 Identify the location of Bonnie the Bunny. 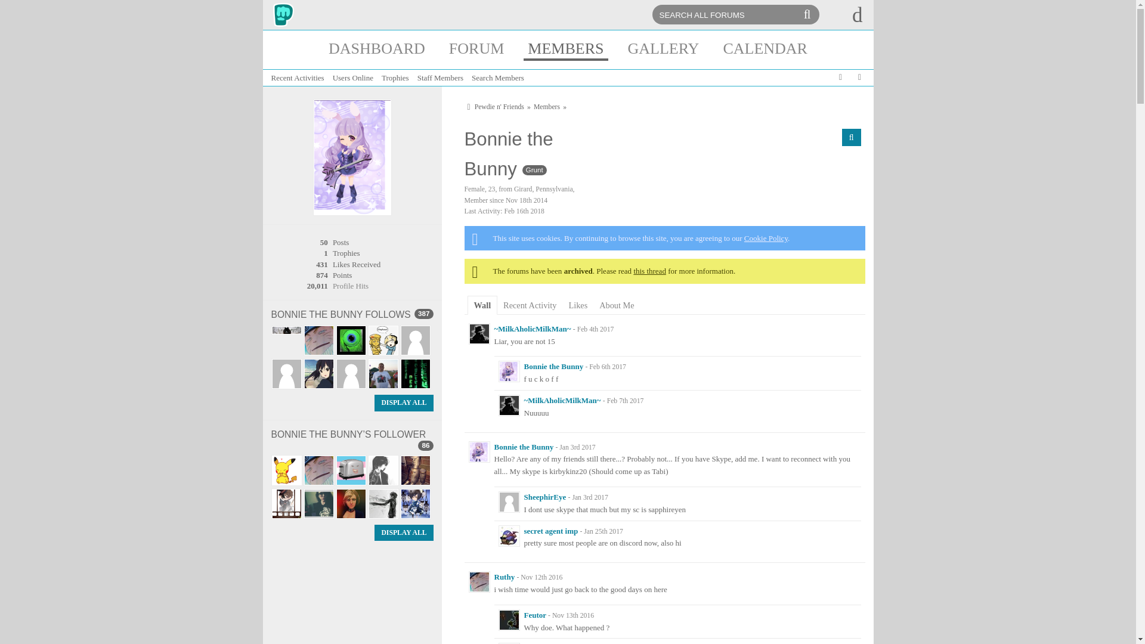
(509, 371).